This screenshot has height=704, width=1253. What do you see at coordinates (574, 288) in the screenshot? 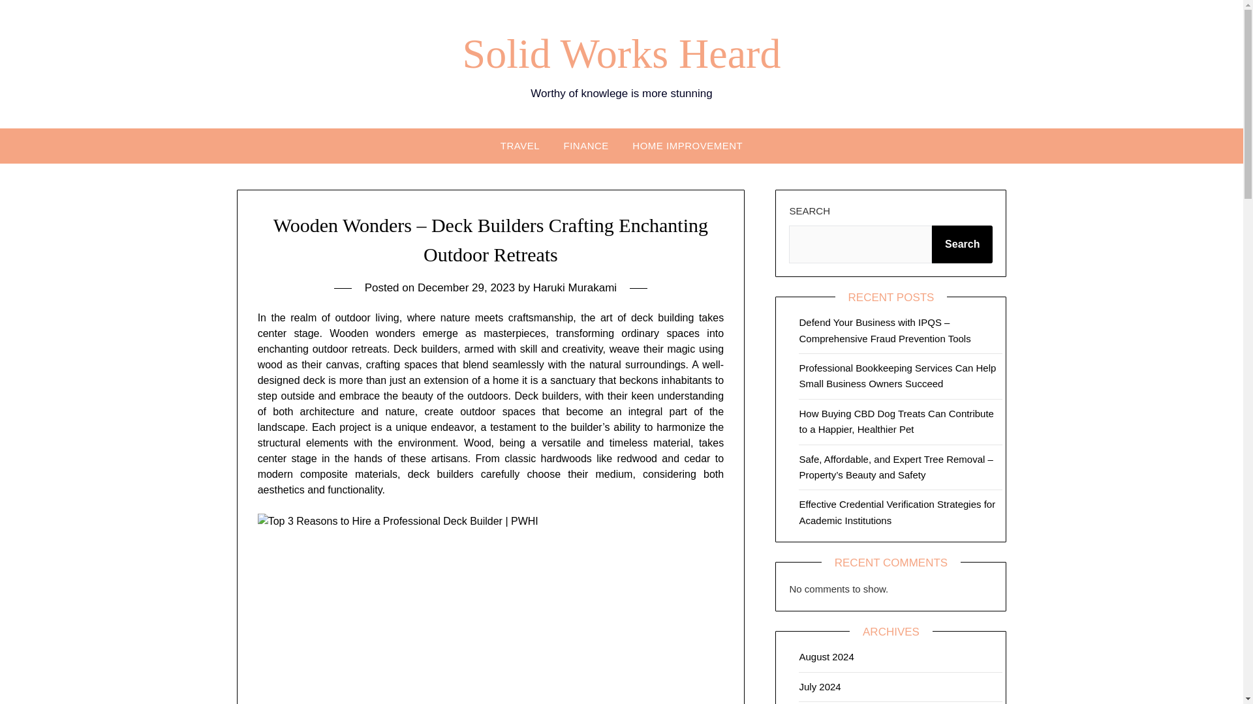
I see `Haruki Murakami` at bounding box center [574, 288].